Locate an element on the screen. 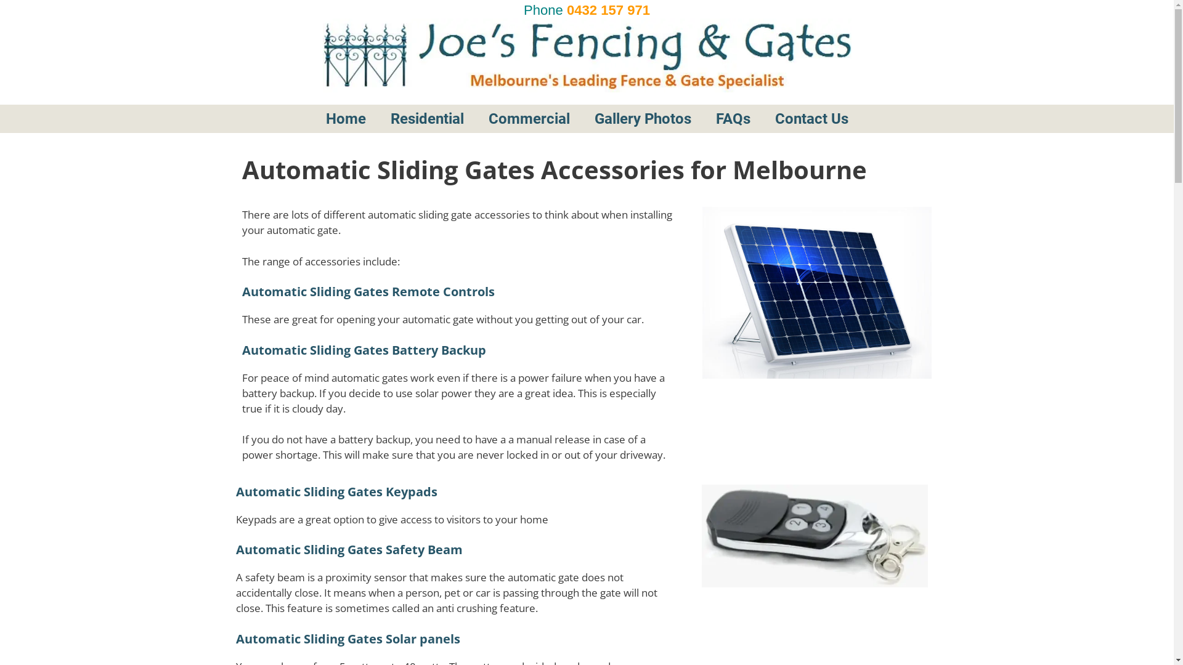  0432 157 971 is located at coordinates (609, 10).